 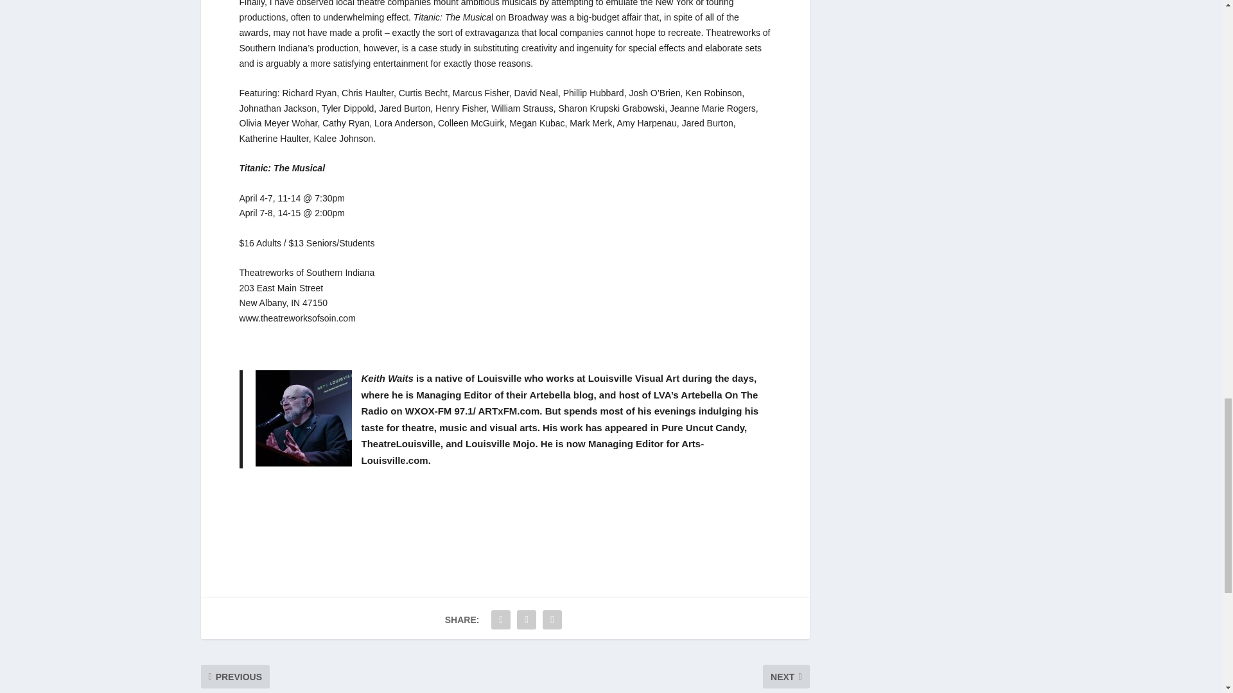 I want to click on Share "The Folly Of Hubris" via Twitter, so click(x=527, y=620).